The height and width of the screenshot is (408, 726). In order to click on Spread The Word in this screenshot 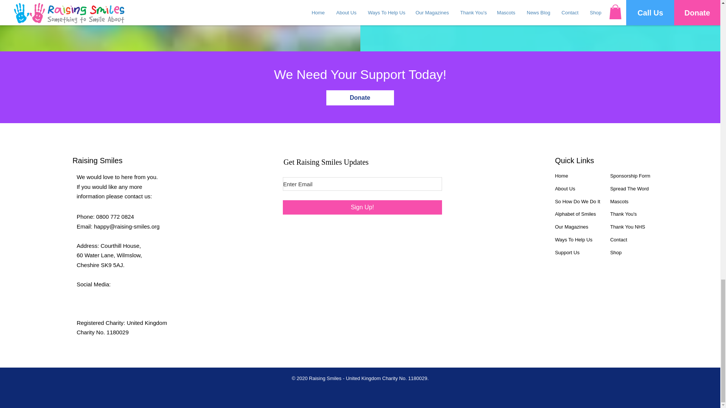, I will do `click(630, 189)`.